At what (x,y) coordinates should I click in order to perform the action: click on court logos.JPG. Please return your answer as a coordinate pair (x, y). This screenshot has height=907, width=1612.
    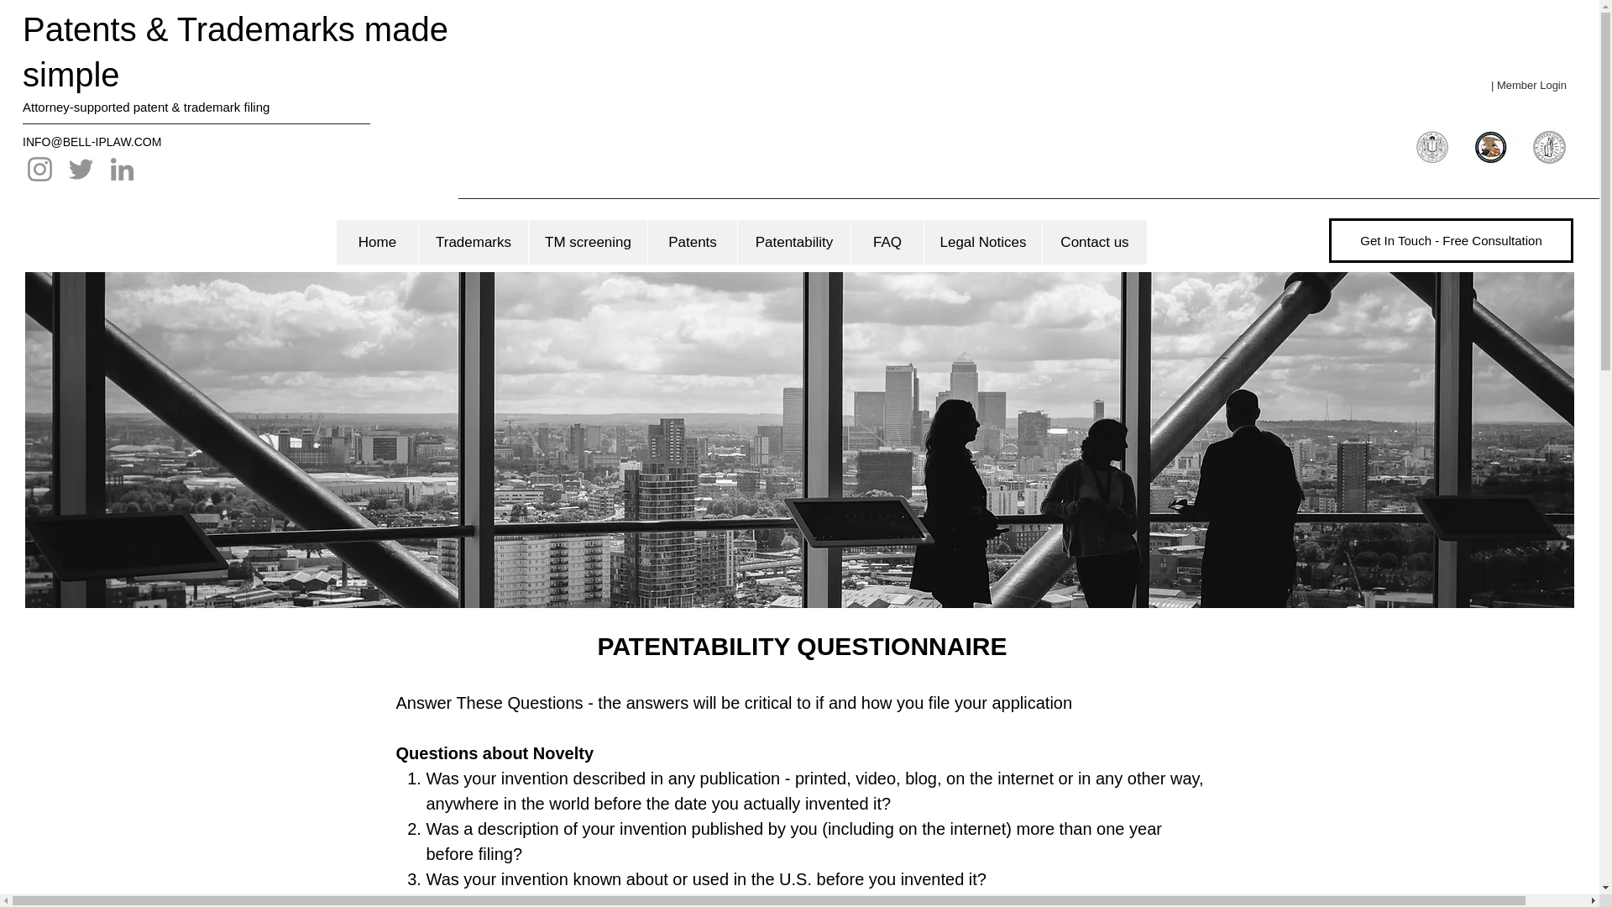
    Looking at the image, I should click on (1489, 146).